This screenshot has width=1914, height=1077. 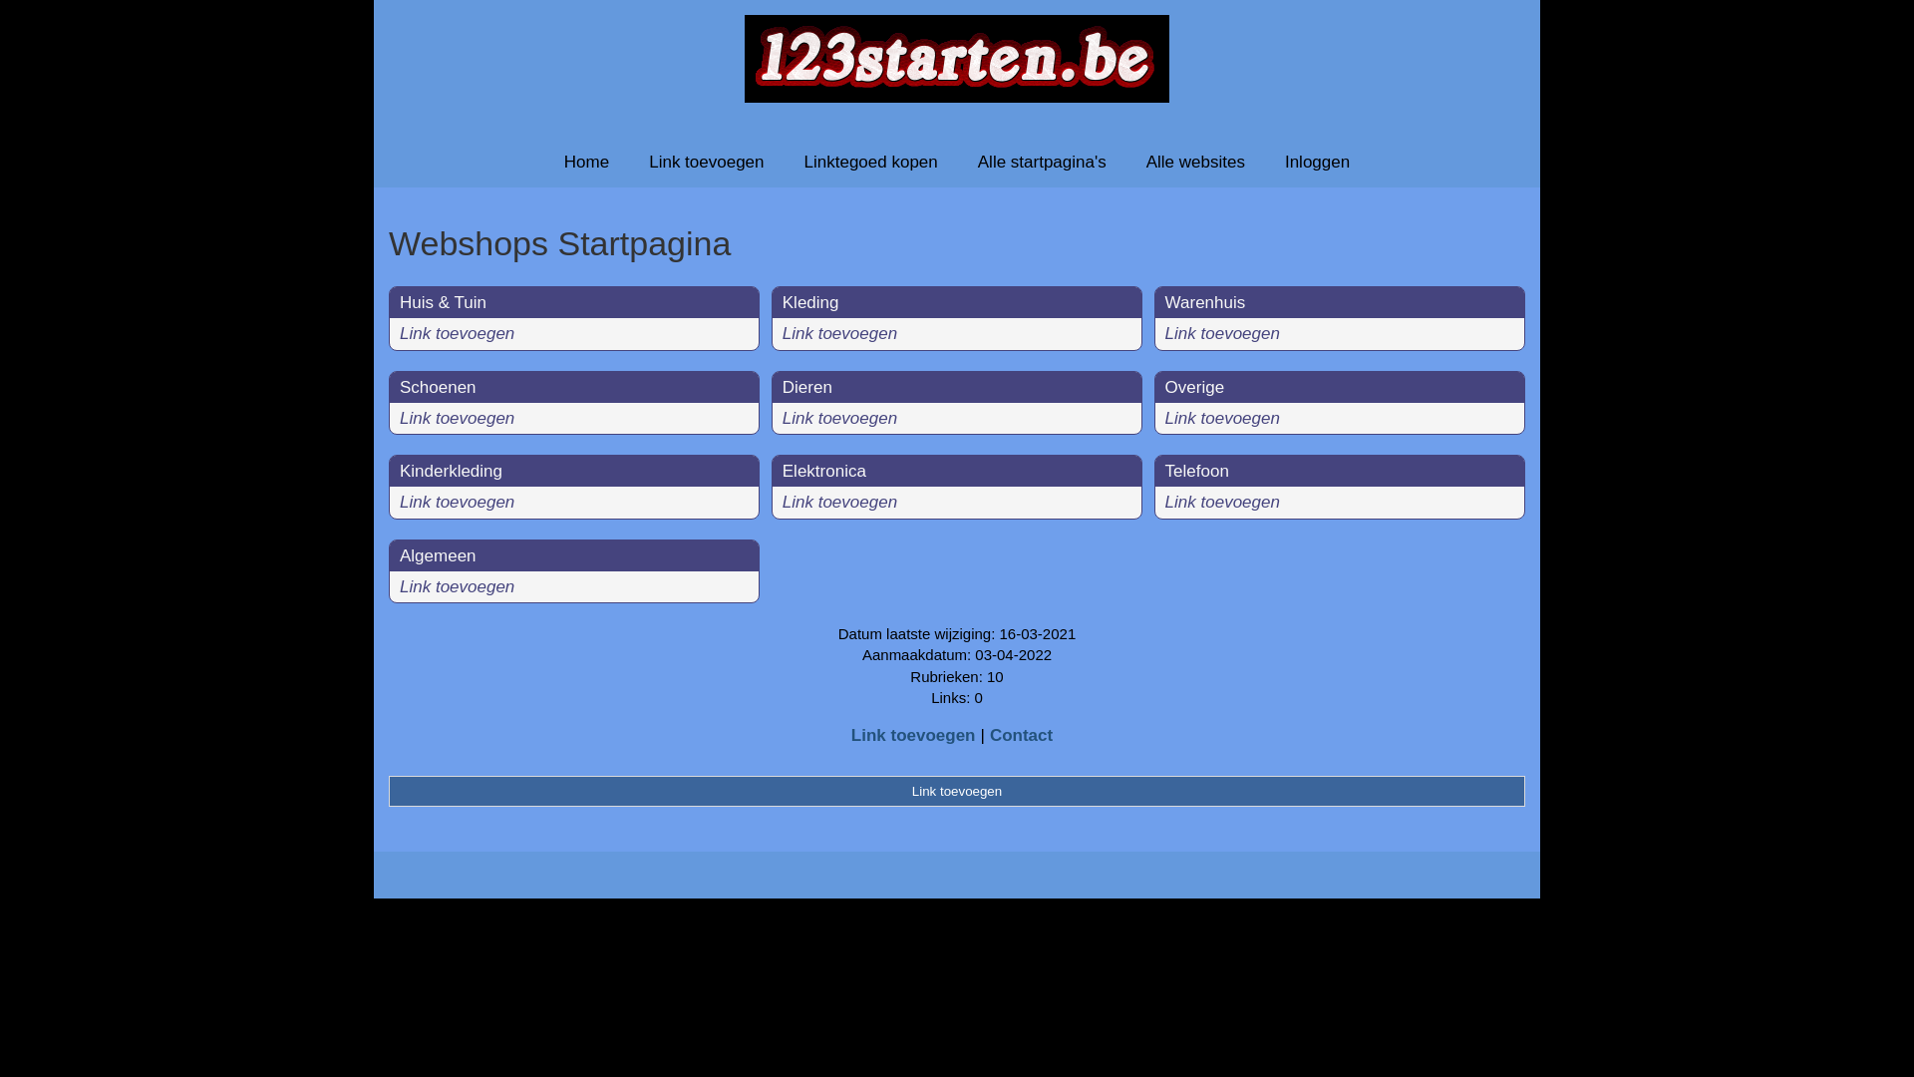 I want to click on Huis & Tuin, so click(x=443, y=303).